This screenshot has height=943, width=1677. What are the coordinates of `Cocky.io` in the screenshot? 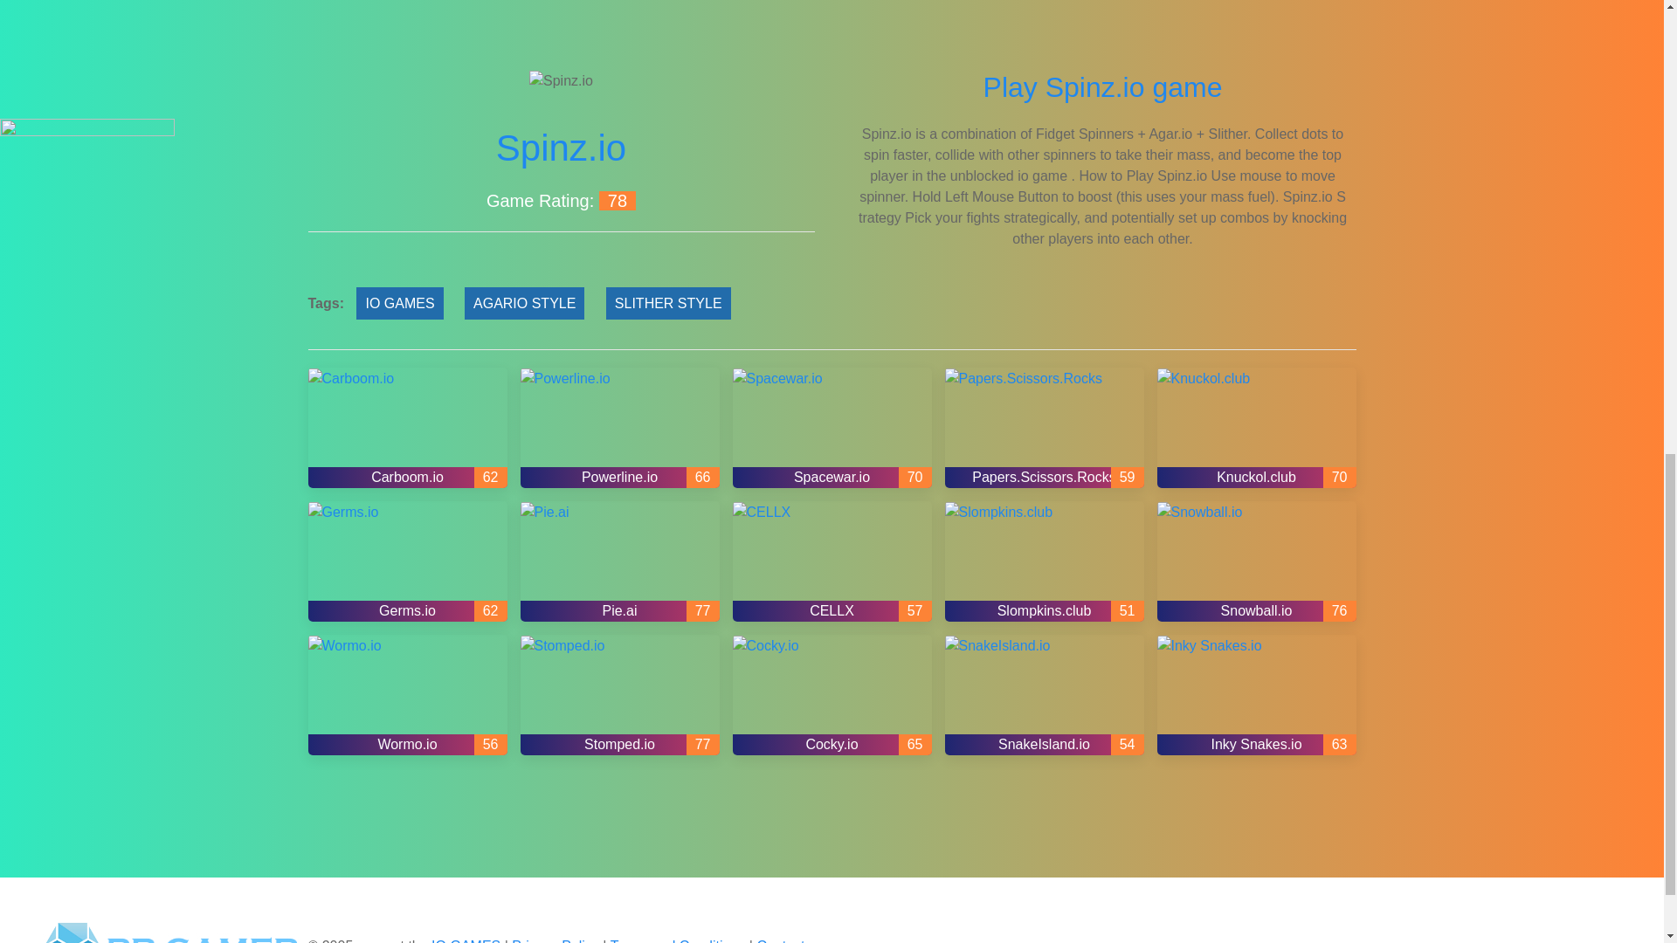 It's located at (831, 695).